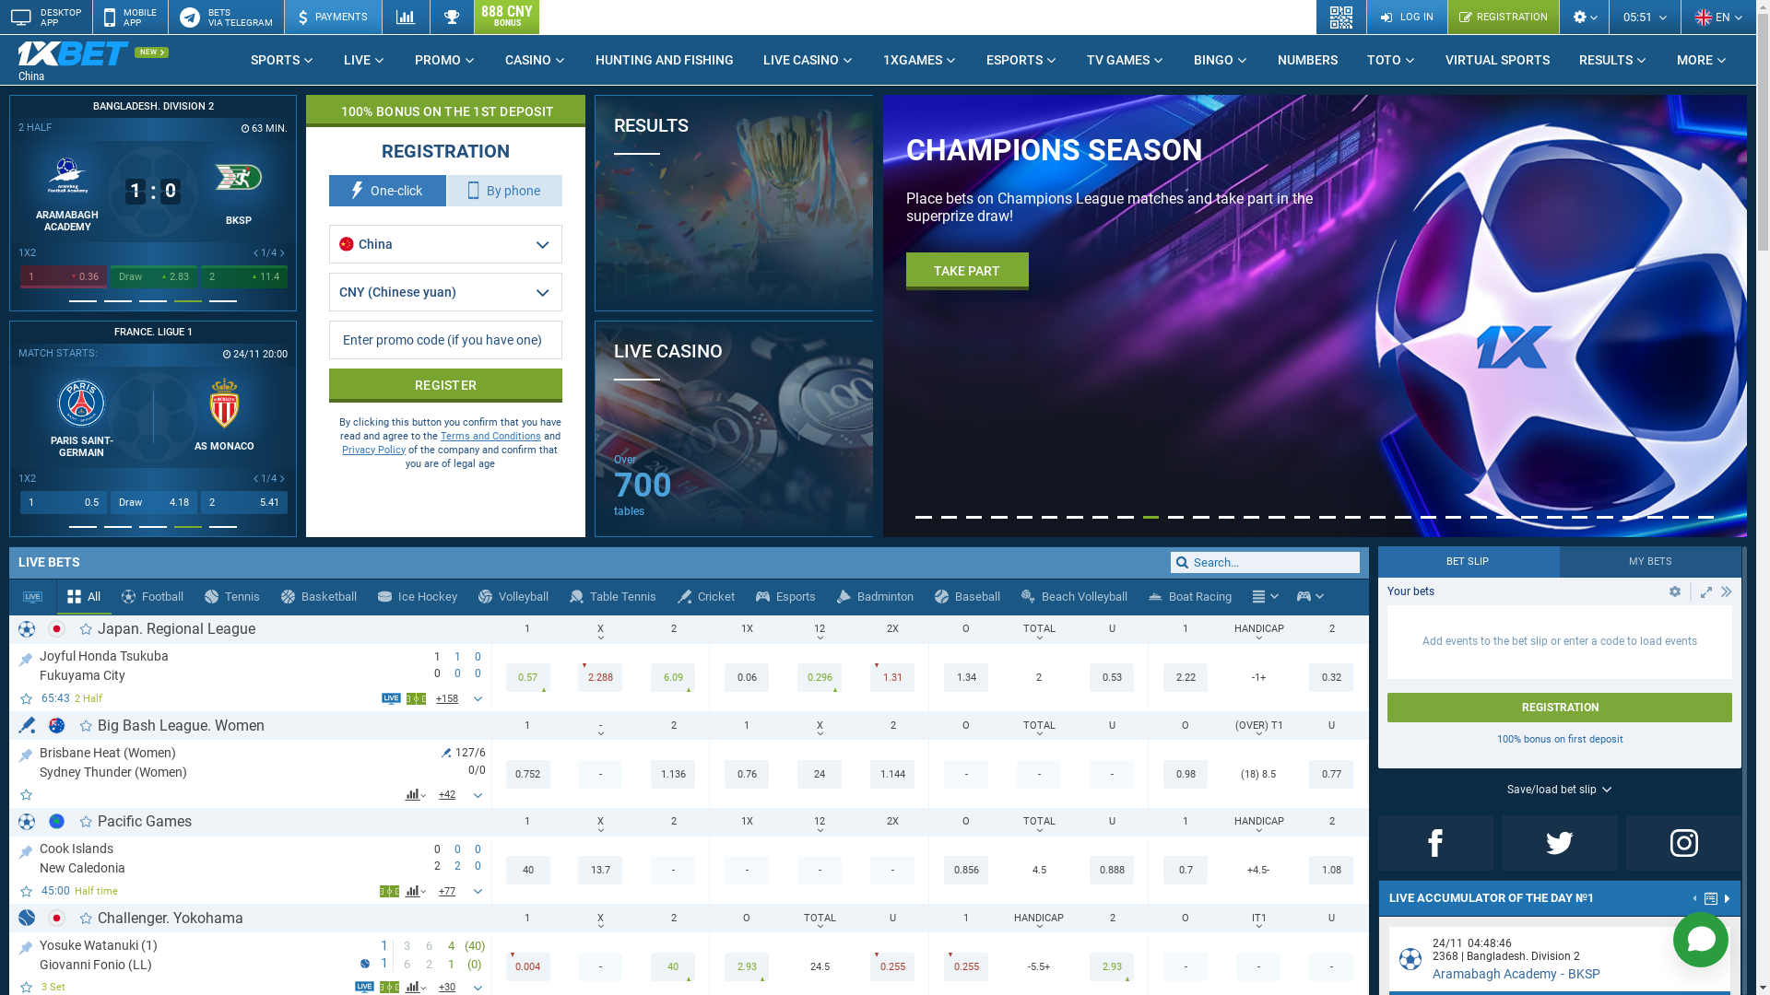 This screenshot has width=1770, height=995. What do you see at coordinates (1307, 60) in the screenshot?
I see `NUMBERS` at bounding box center [1307, 60].